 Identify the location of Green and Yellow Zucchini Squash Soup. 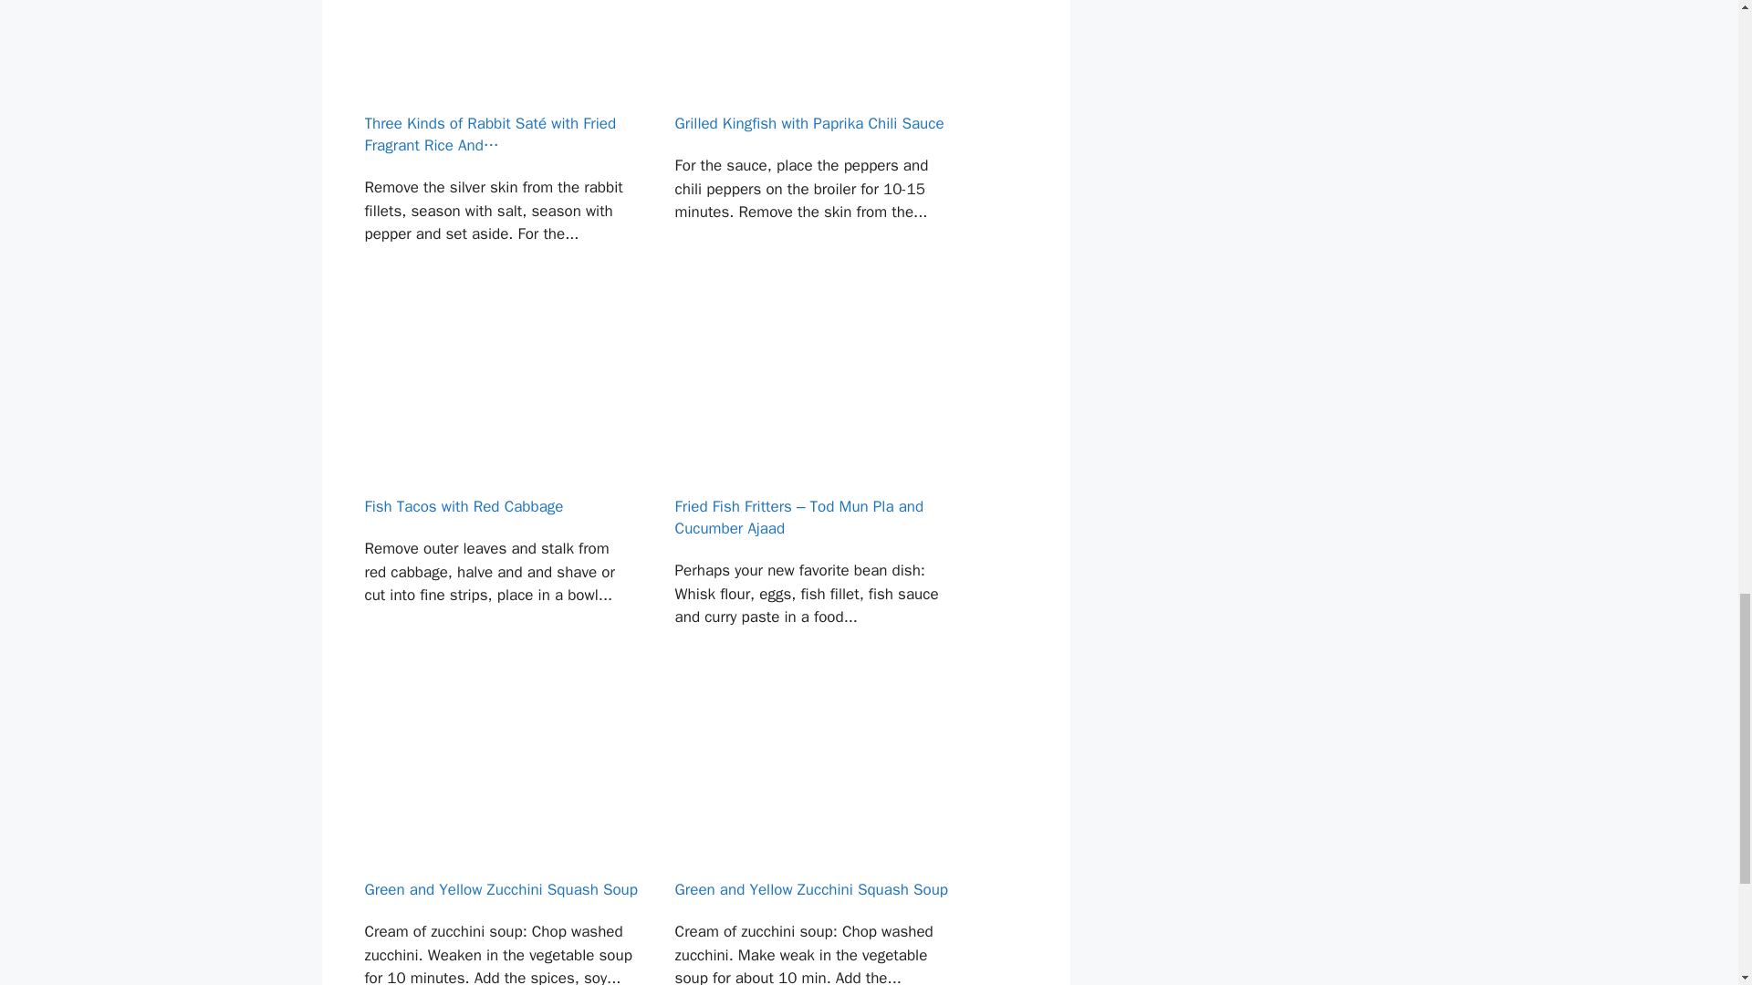
(498, 832).